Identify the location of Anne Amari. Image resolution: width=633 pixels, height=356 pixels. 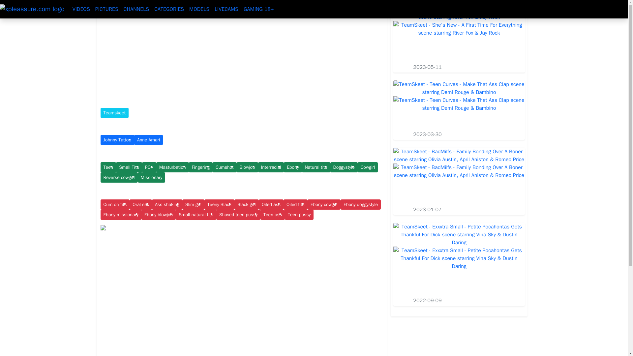
(148, 140).